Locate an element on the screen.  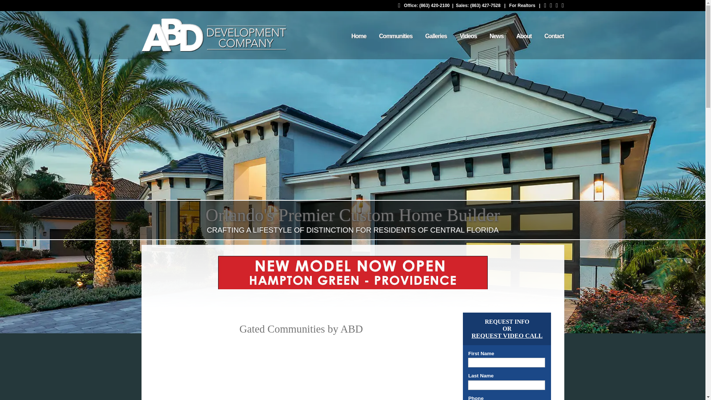
REQUEST VIDEO CALL is located at coordinates (507, 336).